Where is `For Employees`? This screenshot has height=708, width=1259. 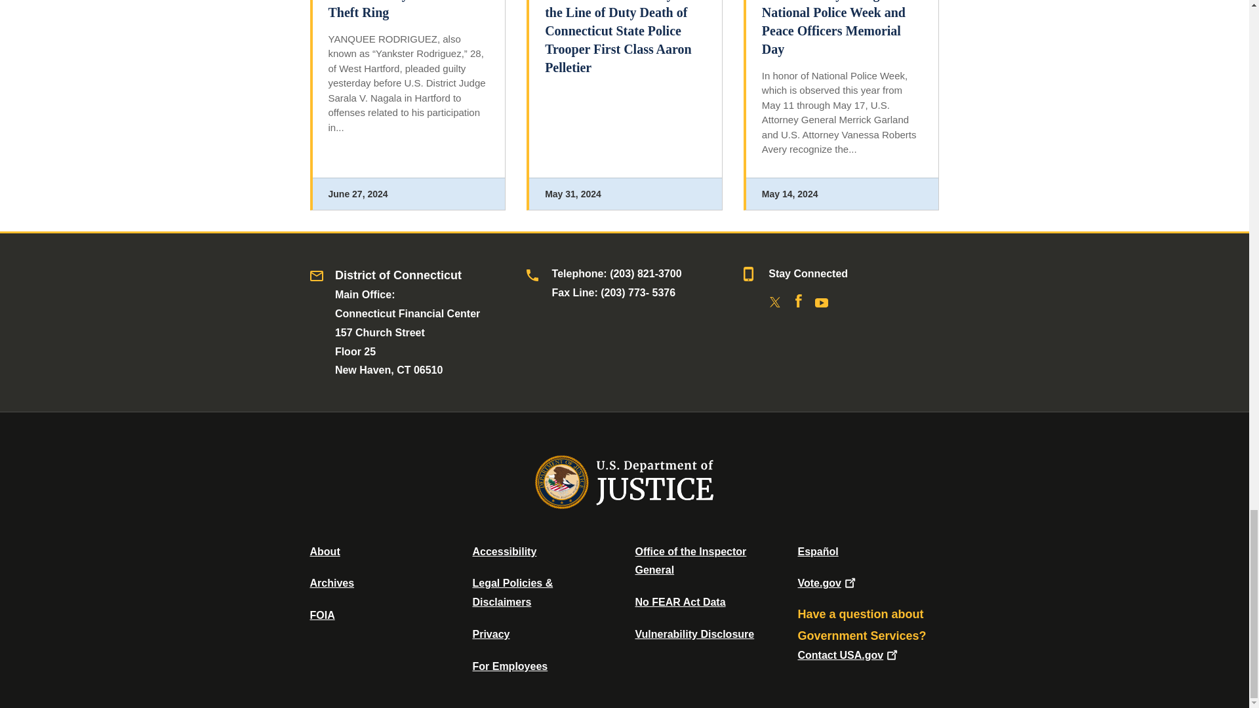
For Employees is located at coordinates (510, 666).